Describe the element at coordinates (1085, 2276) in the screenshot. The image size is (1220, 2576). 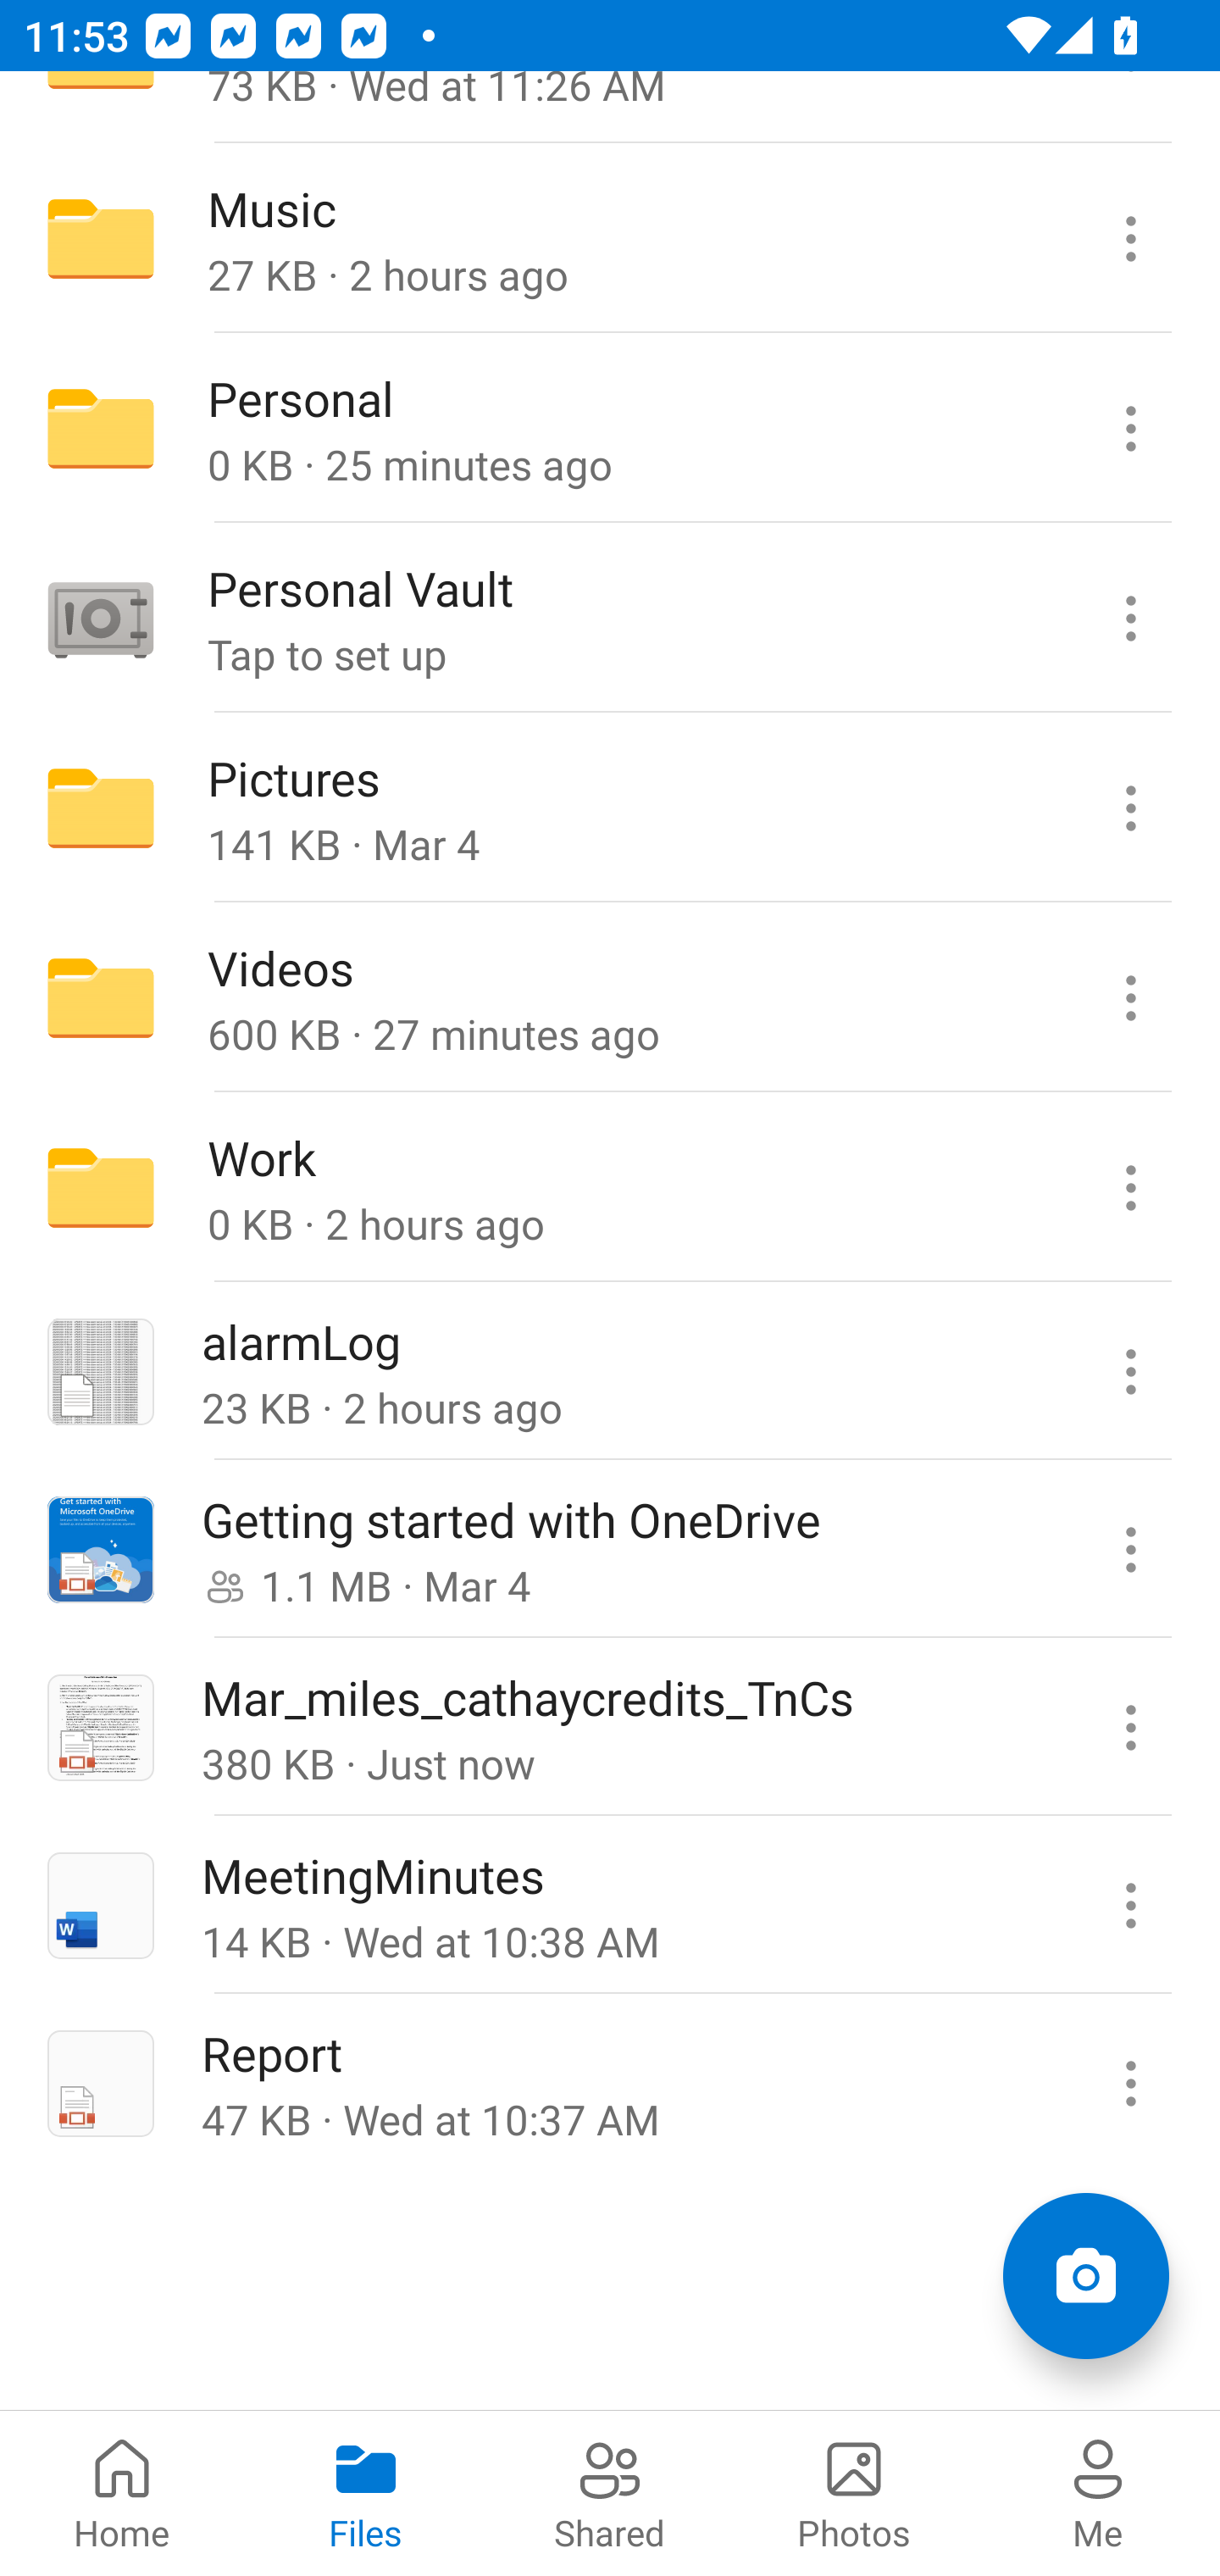
I see `Add items Scan` at that location.